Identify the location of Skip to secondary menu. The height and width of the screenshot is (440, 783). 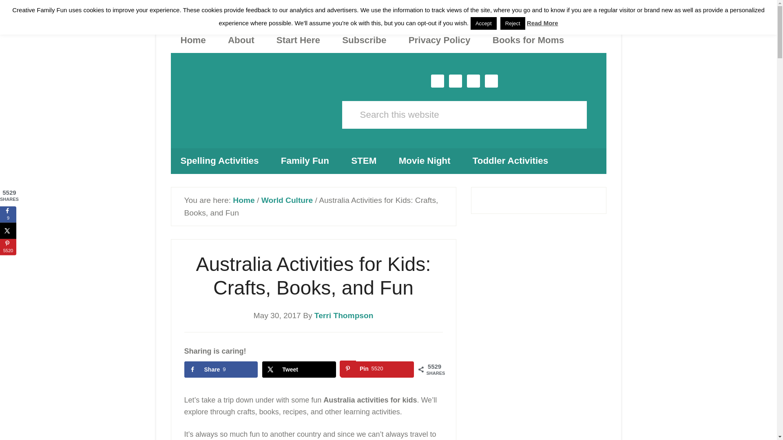
(193, 40).